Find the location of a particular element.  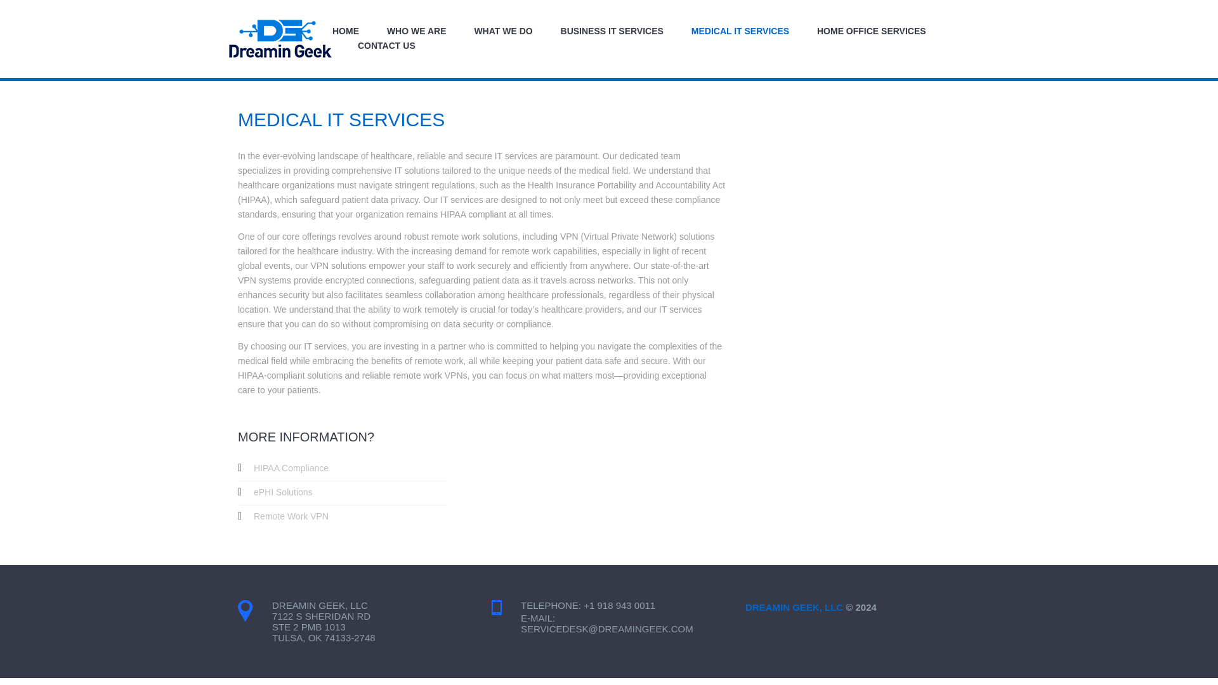

MEDICAL IT SERVICES is located at coordinates (740, 30).